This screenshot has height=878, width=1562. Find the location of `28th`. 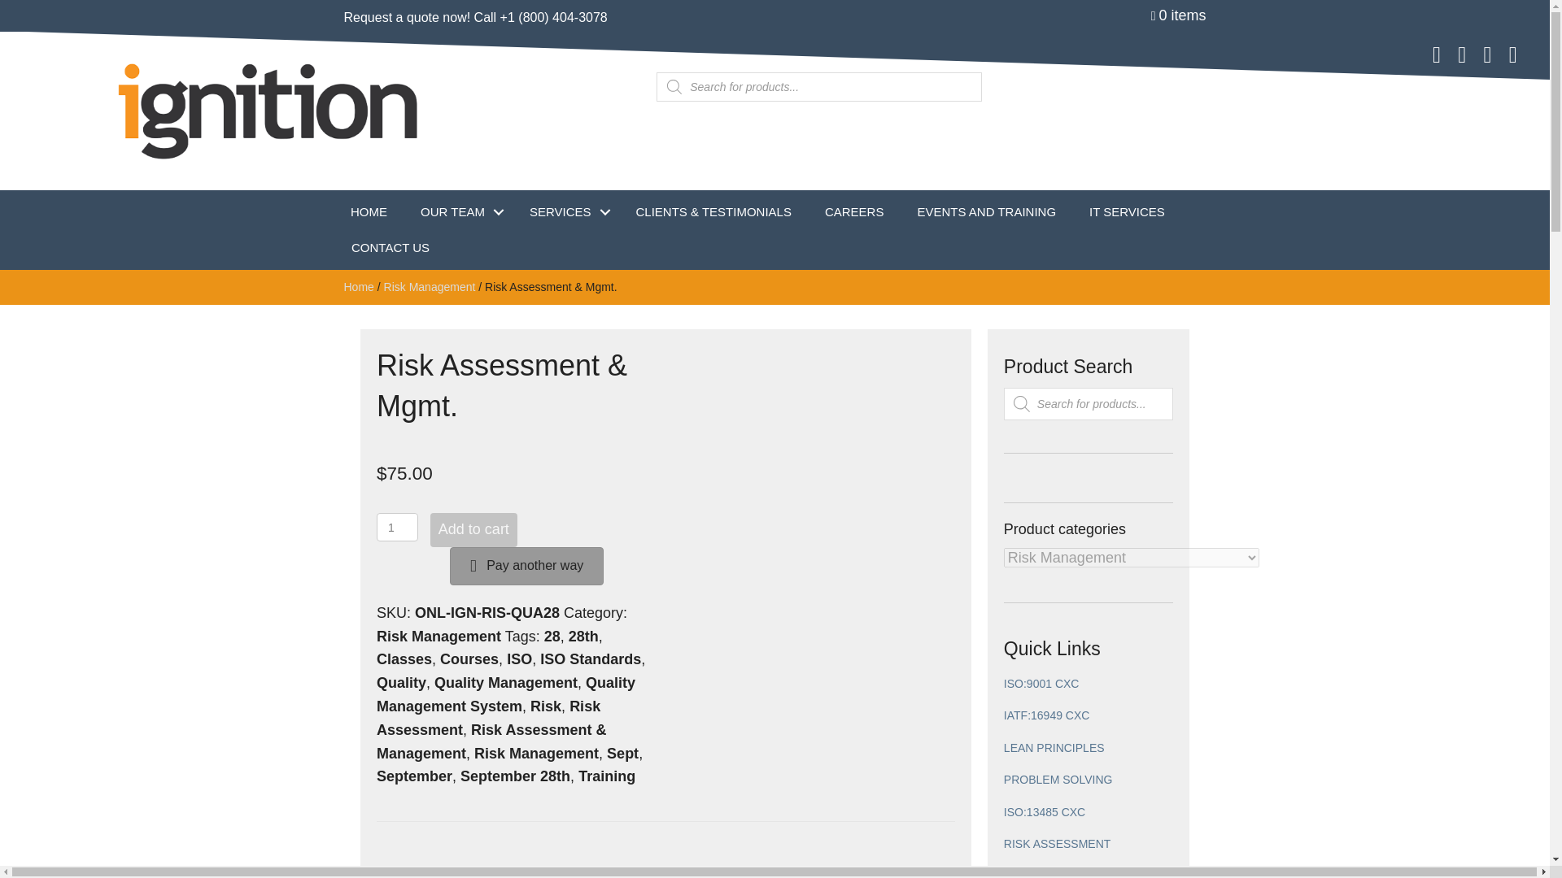

28th is located at coordinates (582, 636).